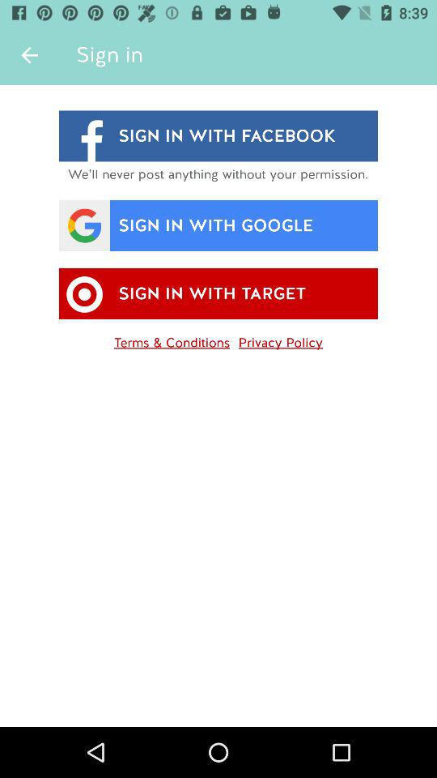  Describe the element at coordinates (280, 340) in the screenshot. I see `click the icon to the right of the terms & conditions` at that location.